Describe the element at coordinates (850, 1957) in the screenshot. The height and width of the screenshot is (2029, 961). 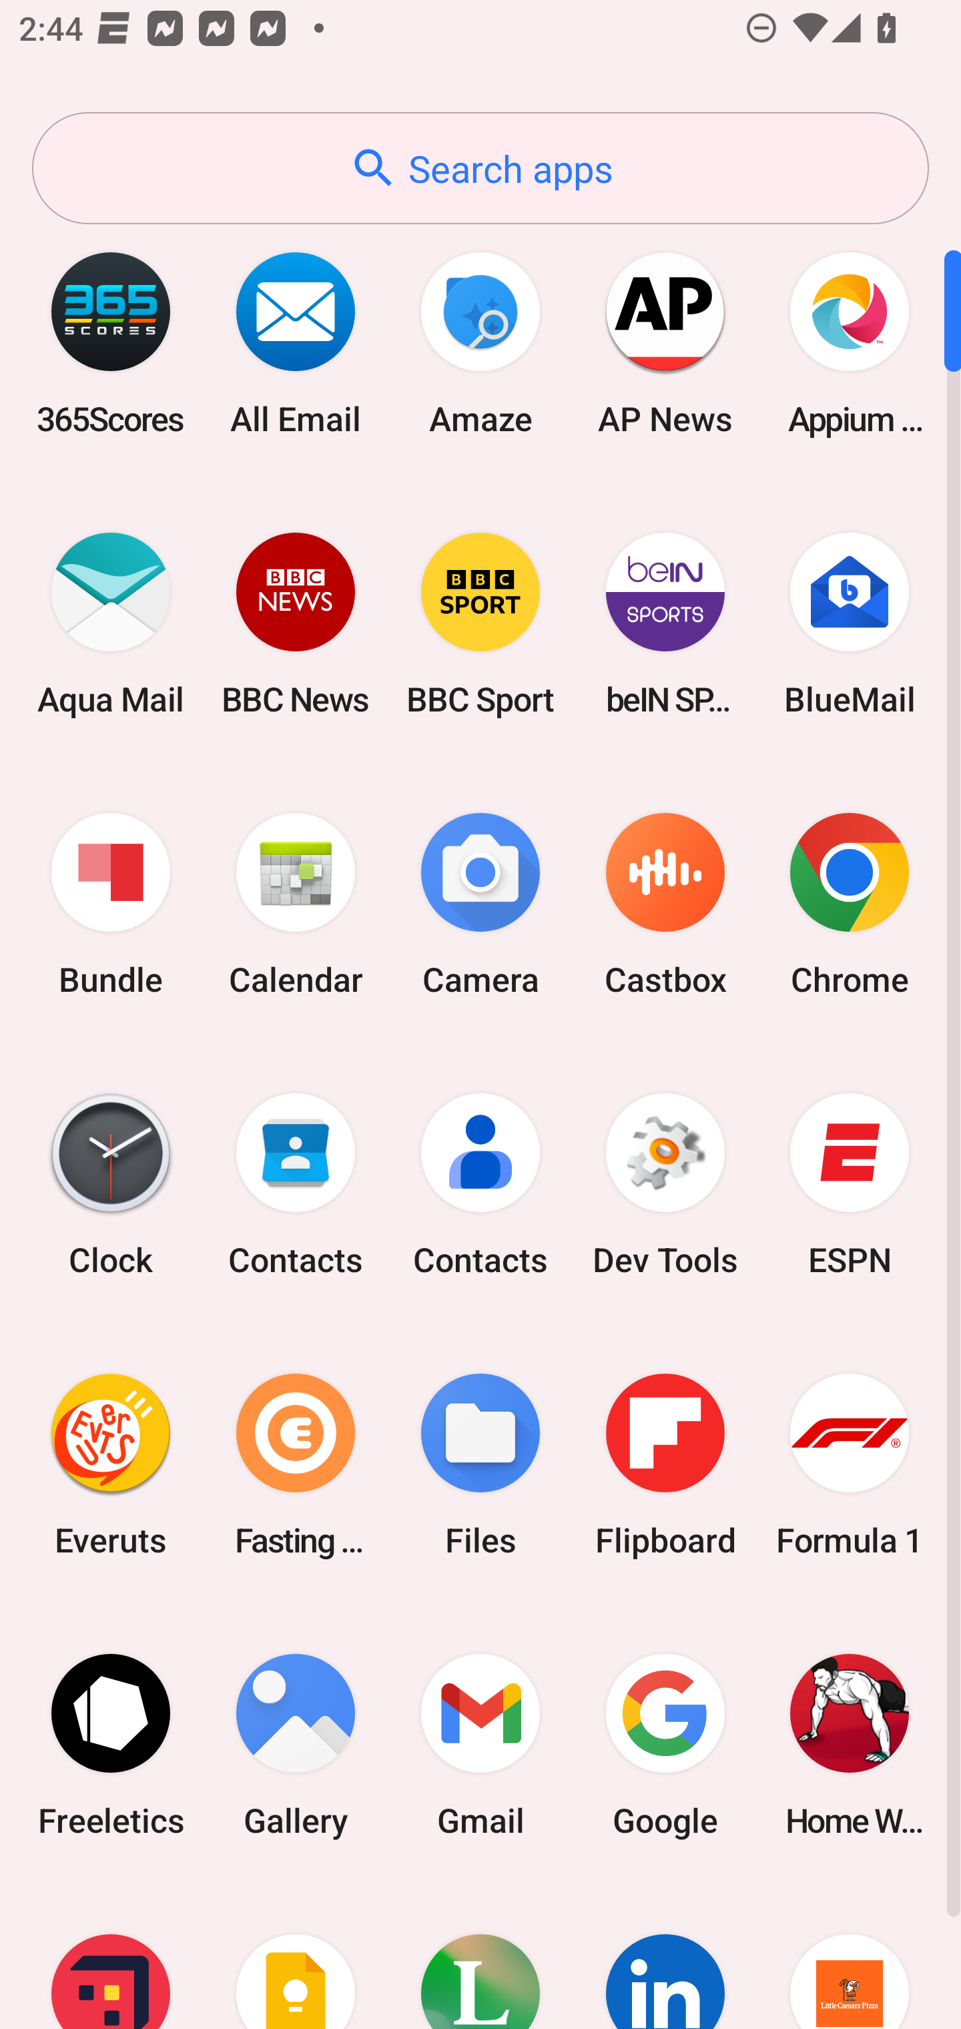
I see `Little Caesars Pizza` at that location.